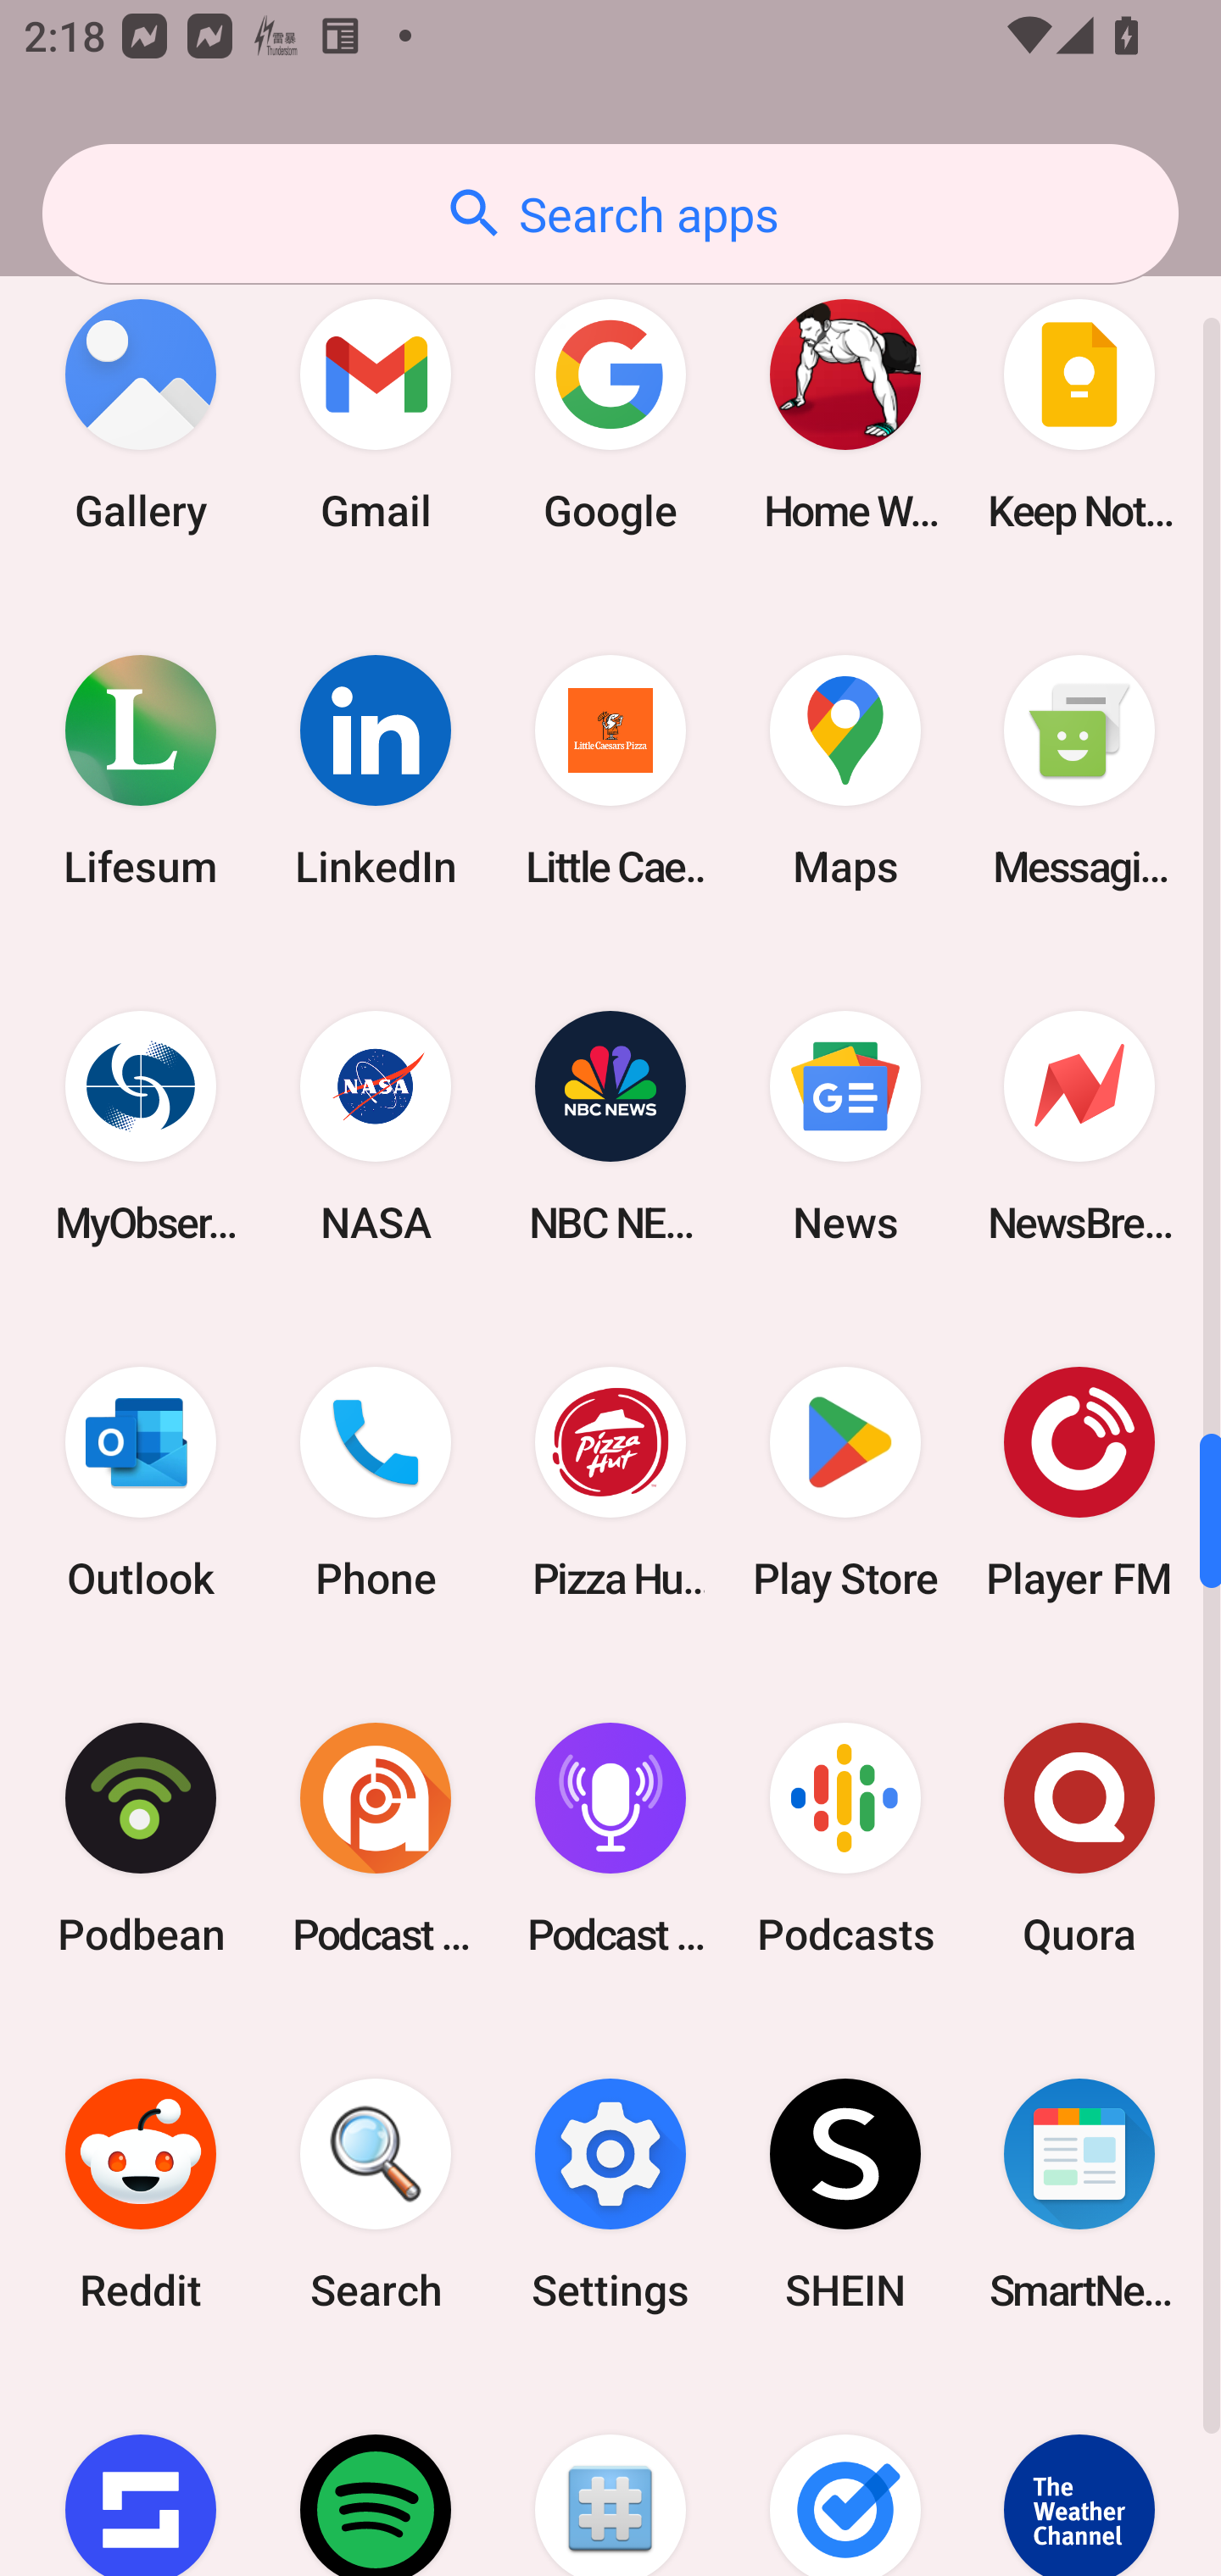 The image size is (1221, 2576). Describe the element at coordinates (845, 1839) in the screenshot. I see `Podcasts` at that location.